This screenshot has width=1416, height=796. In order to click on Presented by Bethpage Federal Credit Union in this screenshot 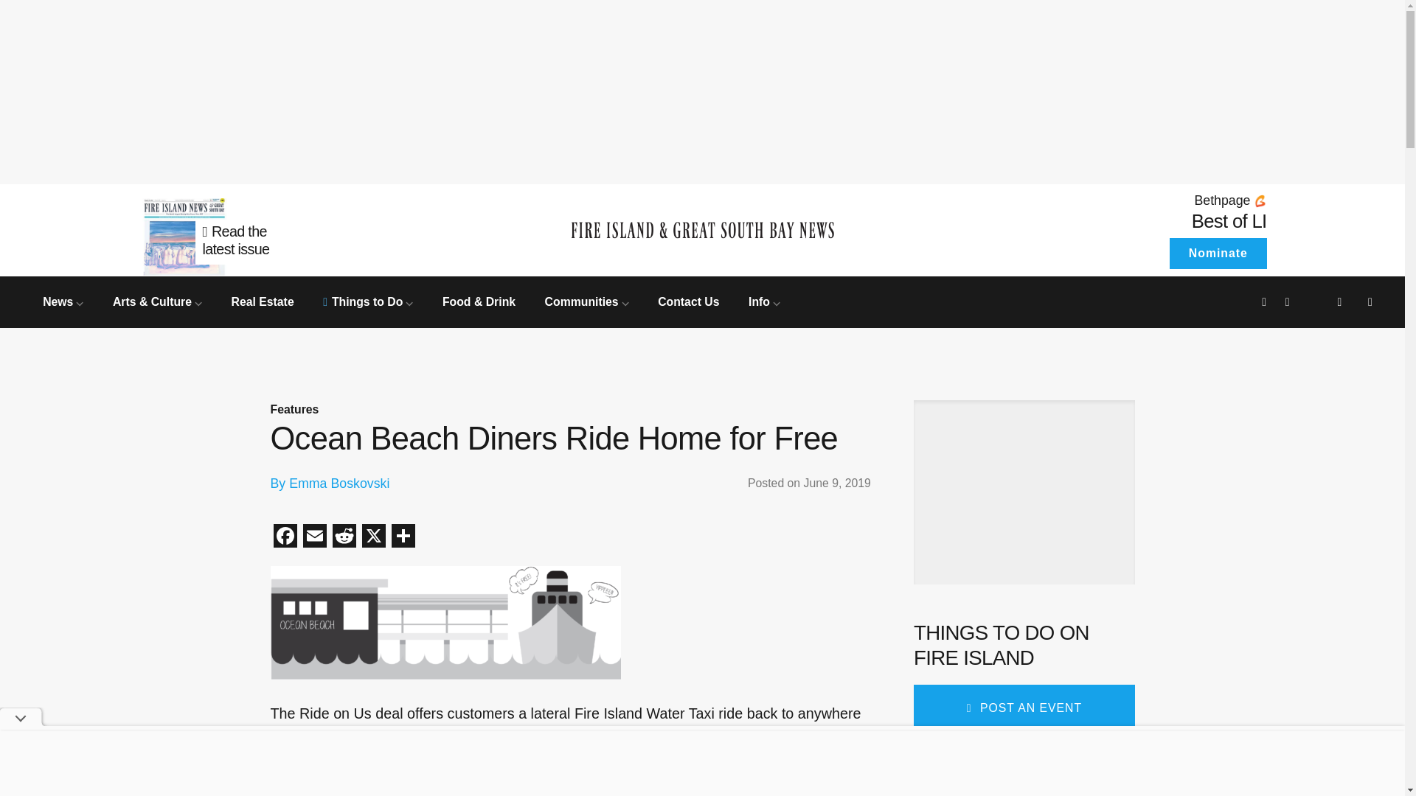, I will do `click(1134, 200)`.